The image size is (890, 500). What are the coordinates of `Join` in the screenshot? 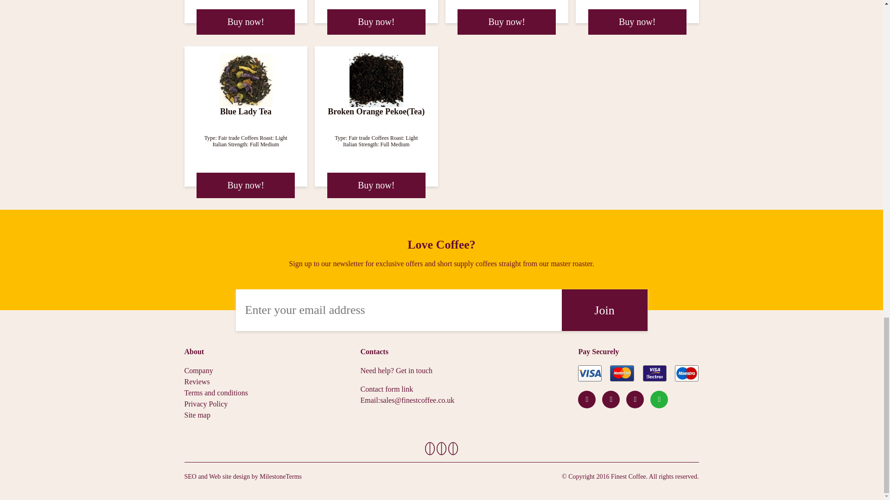 It's located at (604, 310).